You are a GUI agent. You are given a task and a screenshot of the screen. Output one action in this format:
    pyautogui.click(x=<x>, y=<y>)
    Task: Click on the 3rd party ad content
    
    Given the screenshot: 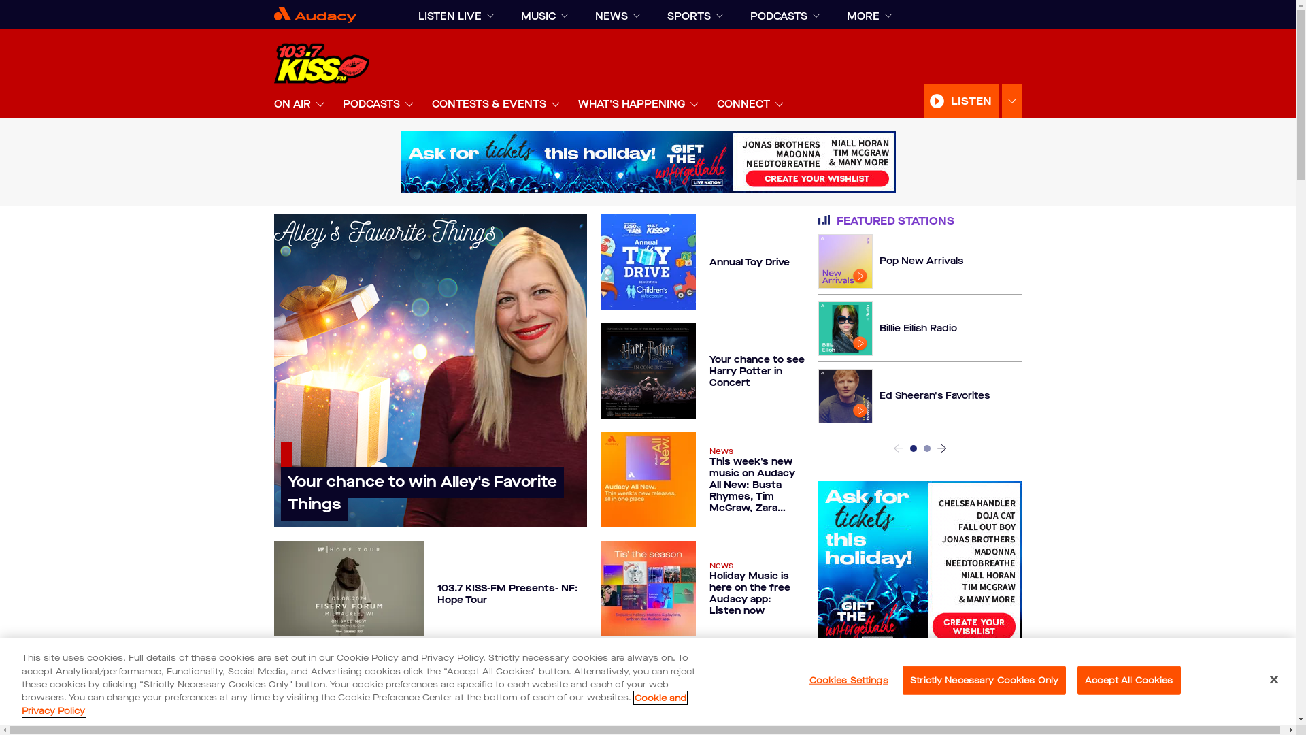 What is the action you would take?
    pyautogui.click(x=920, y=566)
    